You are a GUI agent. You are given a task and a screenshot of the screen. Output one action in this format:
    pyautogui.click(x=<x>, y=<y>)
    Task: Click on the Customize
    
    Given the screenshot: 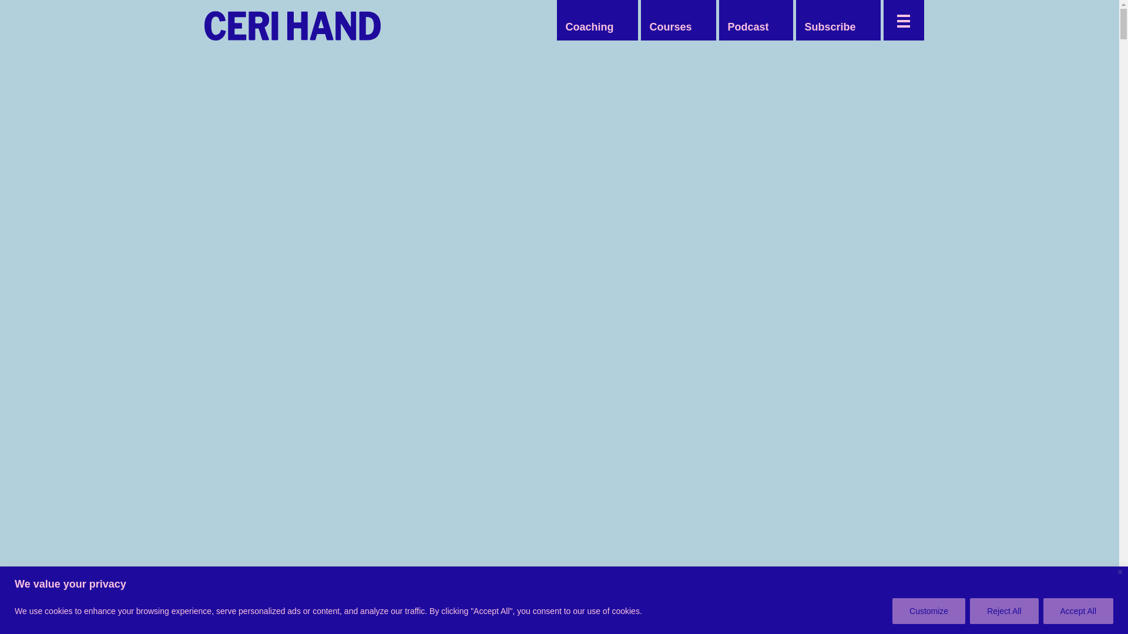 What is the action you would take?
    pyautogui.click(x=928, y=611)
    